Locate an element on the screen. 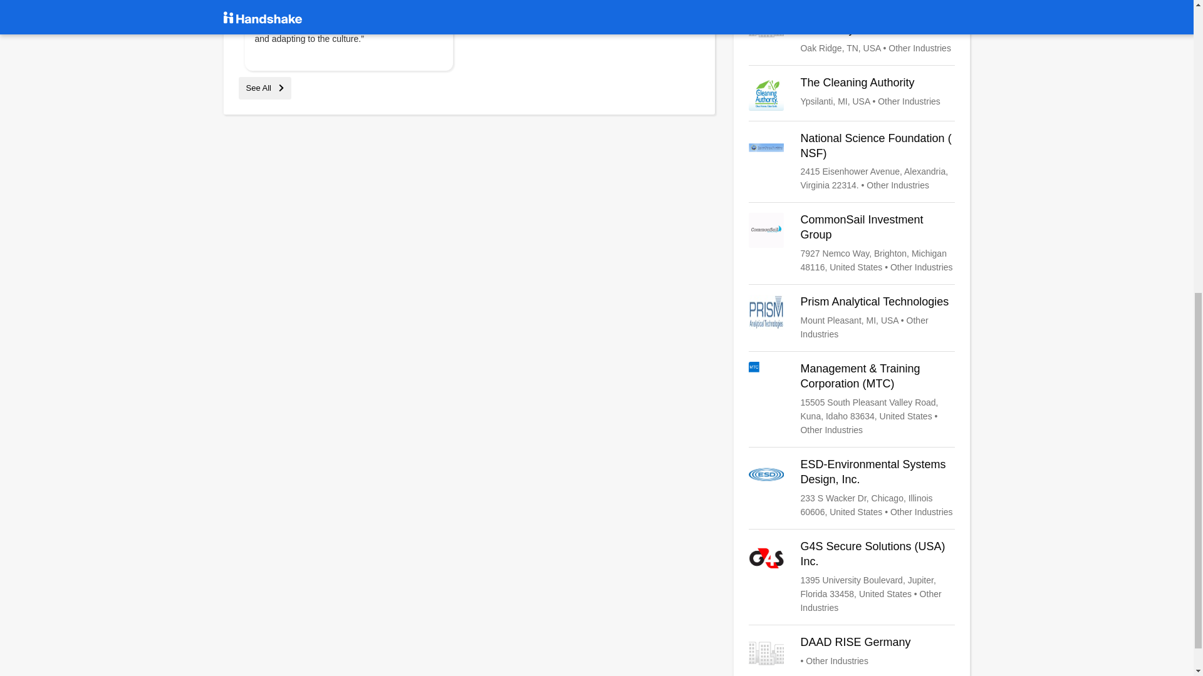  Prism Analytical Technologies is located at coordinates (851, 318).